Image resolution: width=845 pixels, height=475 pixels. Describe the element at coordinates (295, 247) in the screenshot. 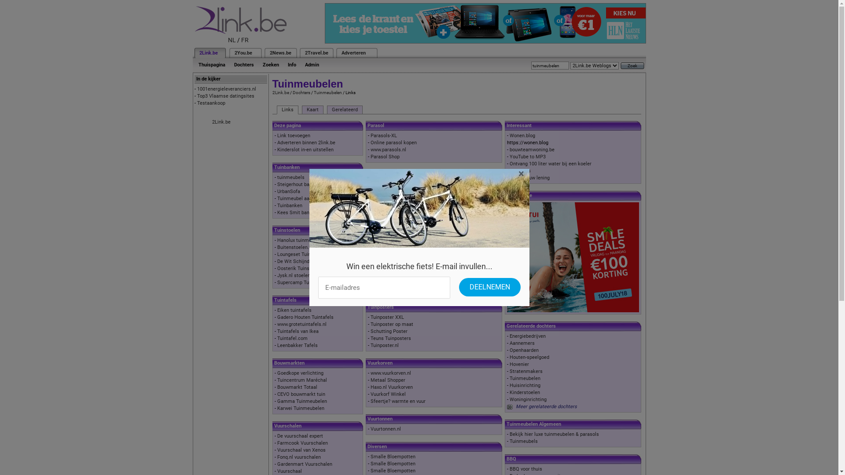

I see `Buitenstoelen.nl` at that location.